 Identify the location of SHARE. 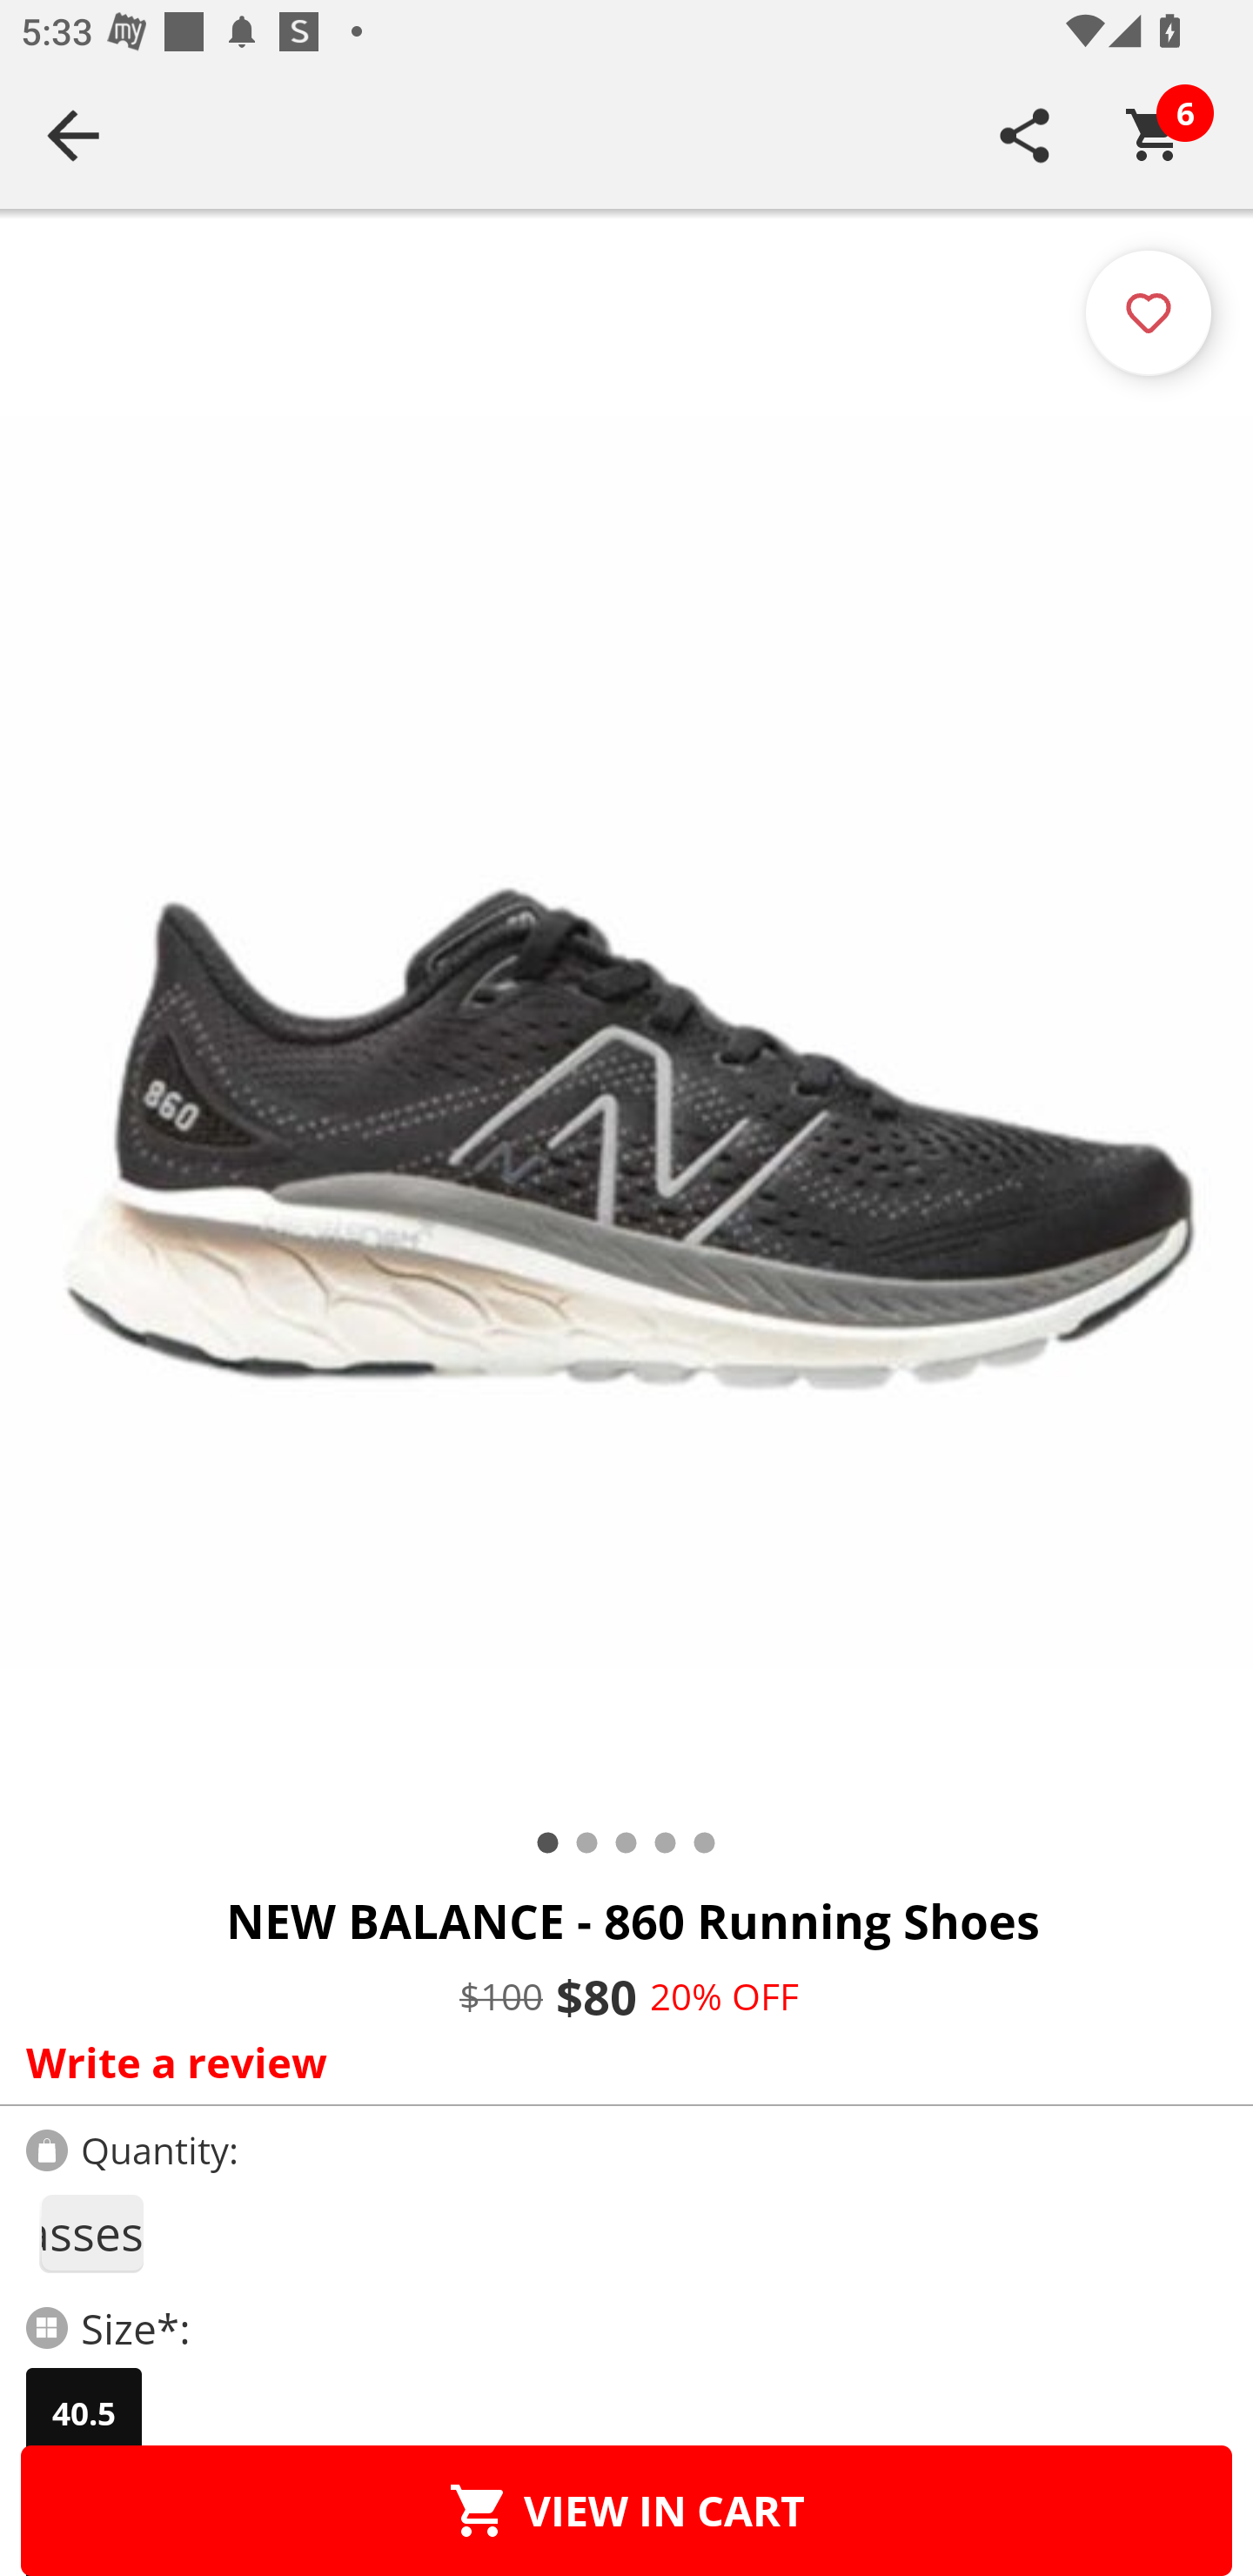
(1025, 135).